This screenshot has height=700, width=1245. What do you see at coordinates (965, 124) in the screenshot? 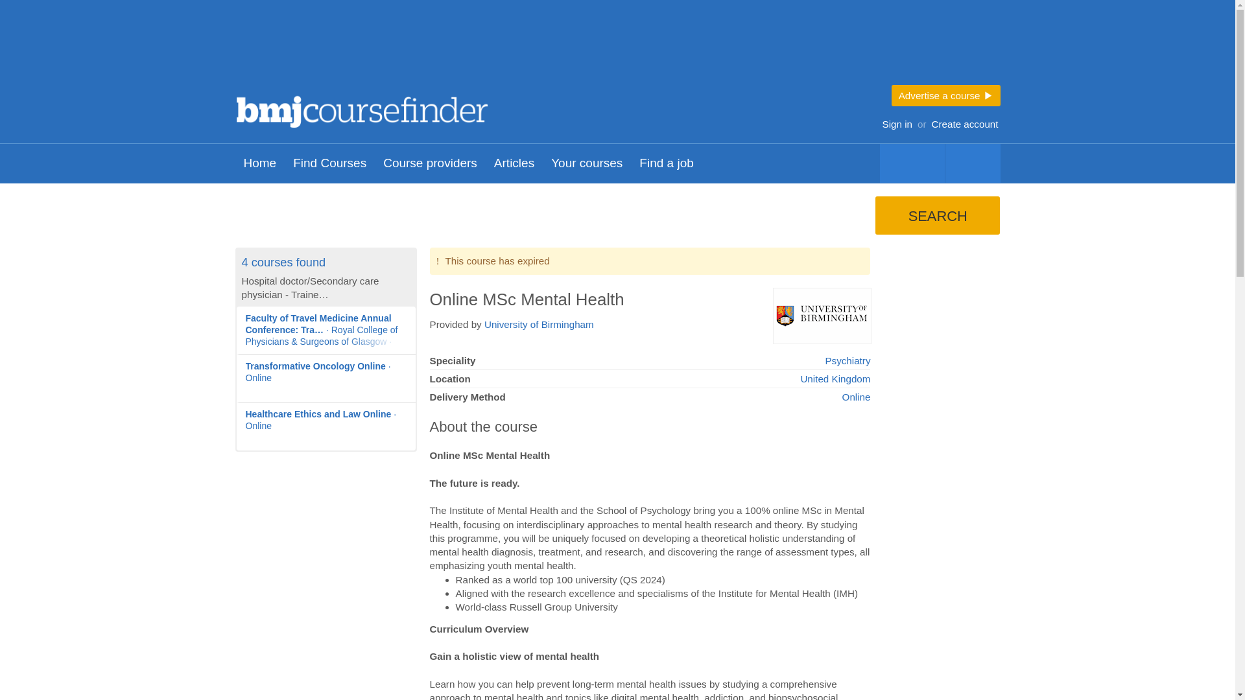
I see `Create account` at bounding box center [965, 124].